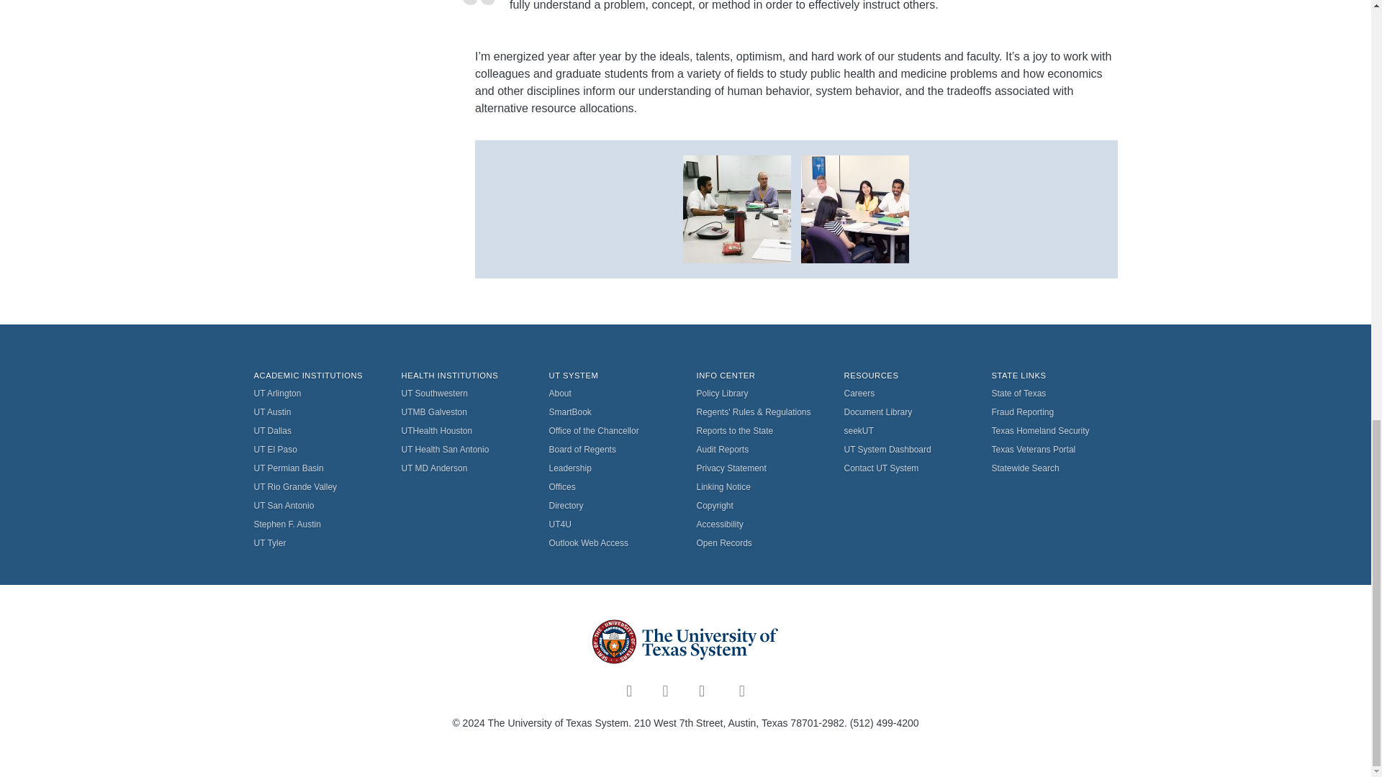 The height and width of the screenshot is (777, 1382). Describe the element at coordinates (611, 450) in the screenshot. I see `Board of Regents` at that location.